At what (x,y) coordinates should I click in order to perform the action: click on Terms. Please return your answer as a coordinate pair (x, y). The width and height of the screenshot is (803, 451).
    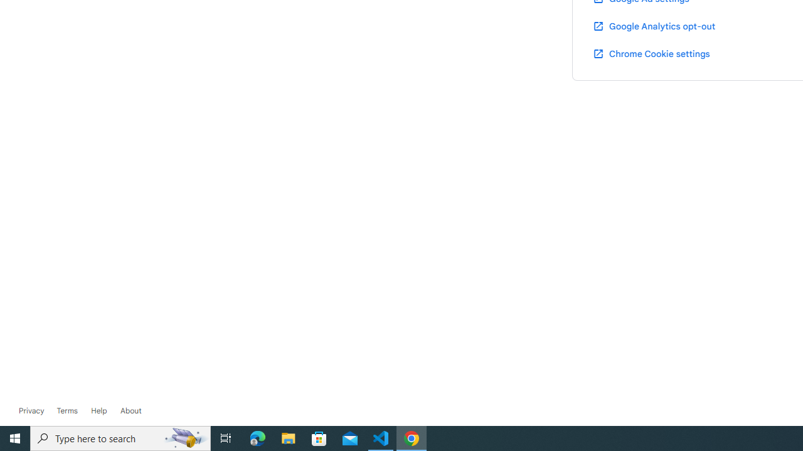
    Looking at the image, I should click on (66, 411).